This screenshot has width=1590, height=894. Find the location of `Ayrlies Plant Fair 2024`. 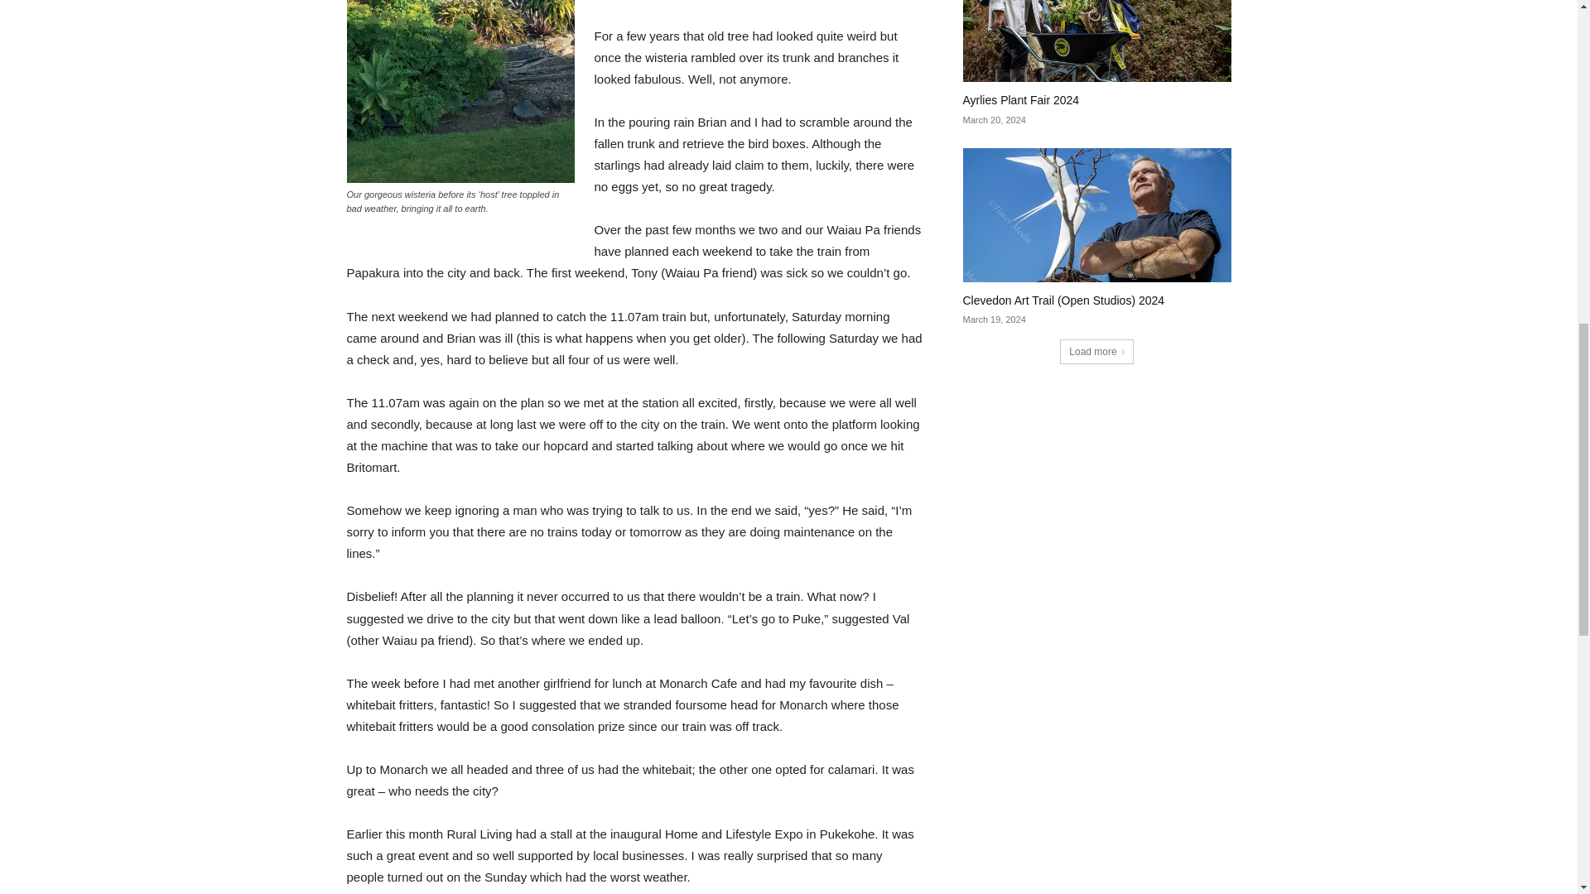

Ayrlies Plant Fair 2024 is located at coordinates (1096, 41).